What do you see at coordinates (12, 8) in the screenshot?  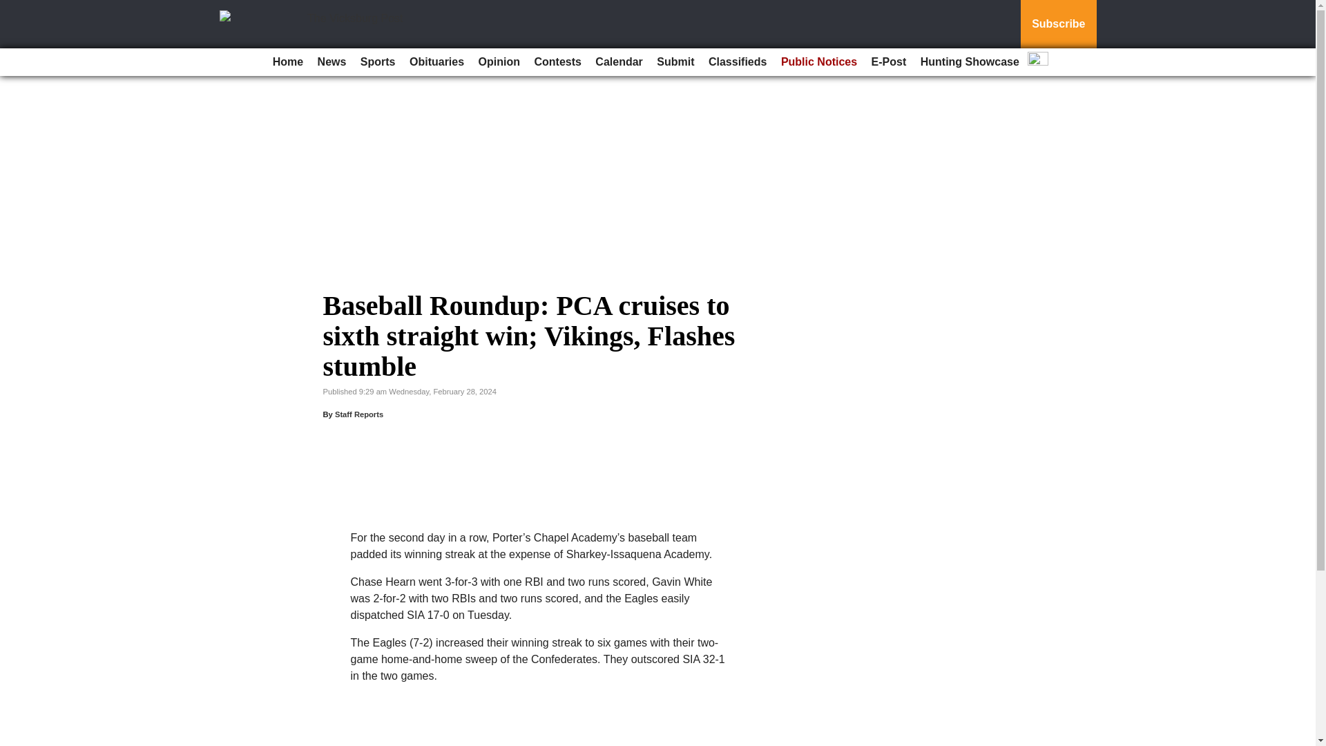 I see `Go` at bounding box center [12, 8].